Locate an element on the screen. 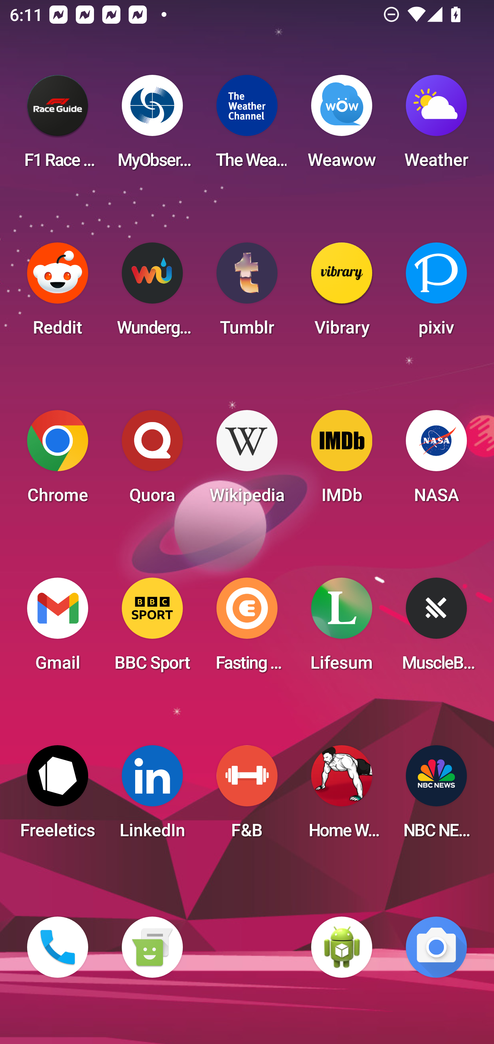  NBC NEWS is located at coordinates (436, 796).